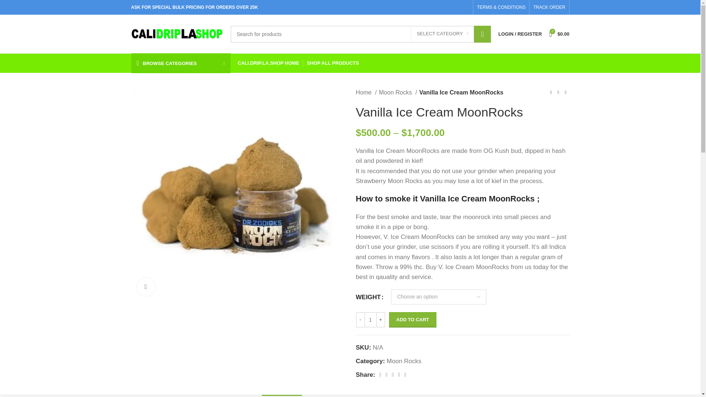  What do you see at coordinates (333, 63) in the screenshot?
I see `SHOP ALL PRODUCTS` at bounding box center [333, 63].